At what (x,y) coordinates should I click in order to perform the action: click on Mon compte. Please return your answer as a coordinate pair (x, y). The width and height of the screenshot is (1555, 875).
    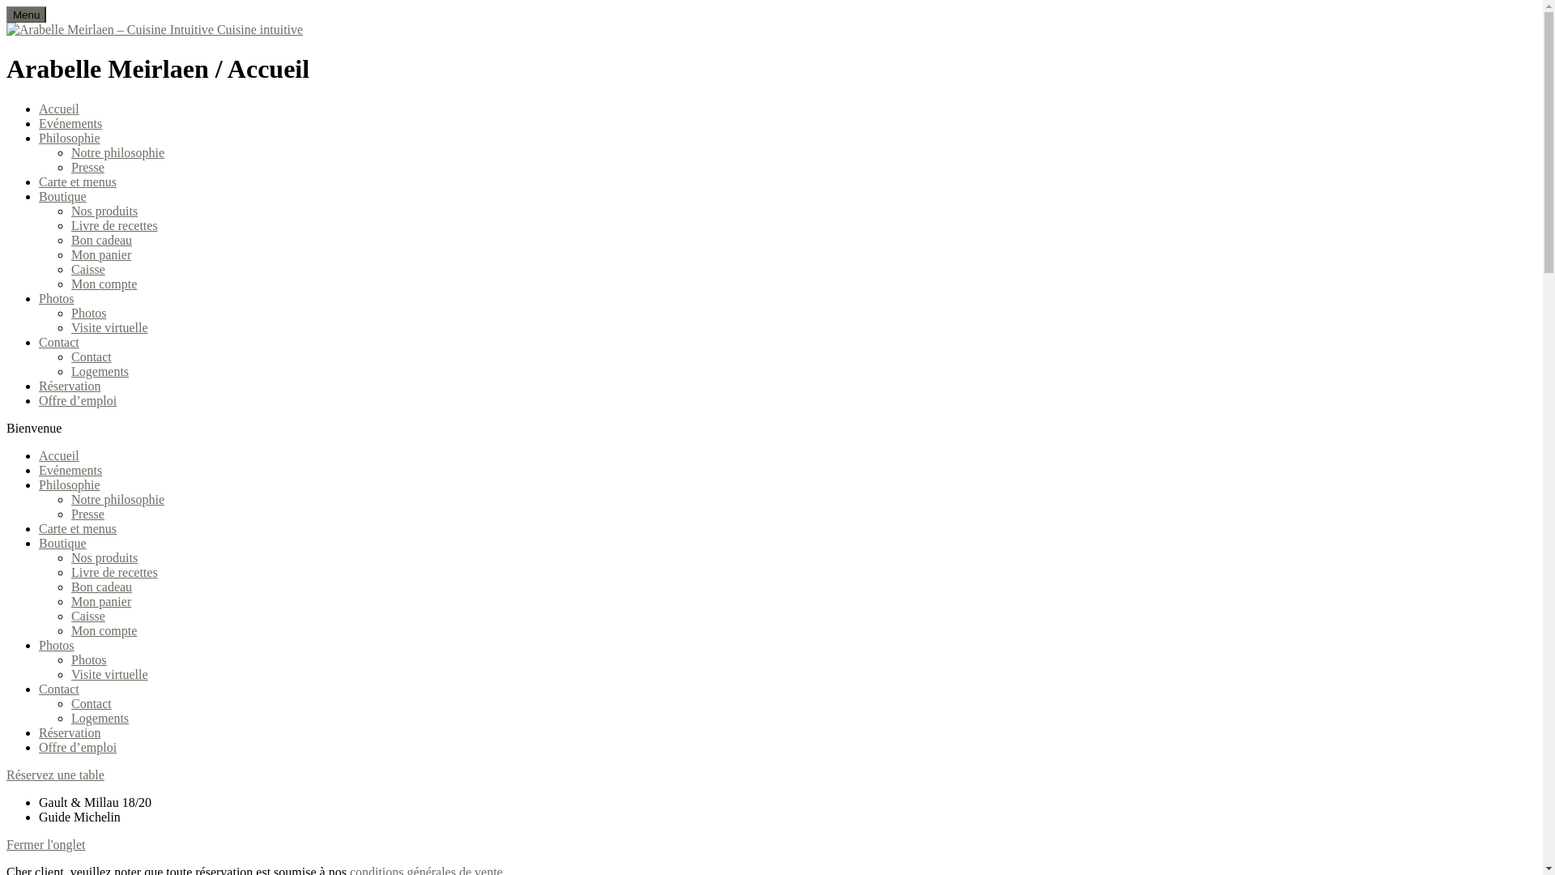
    Looking at the image, I should click on (104, 630).